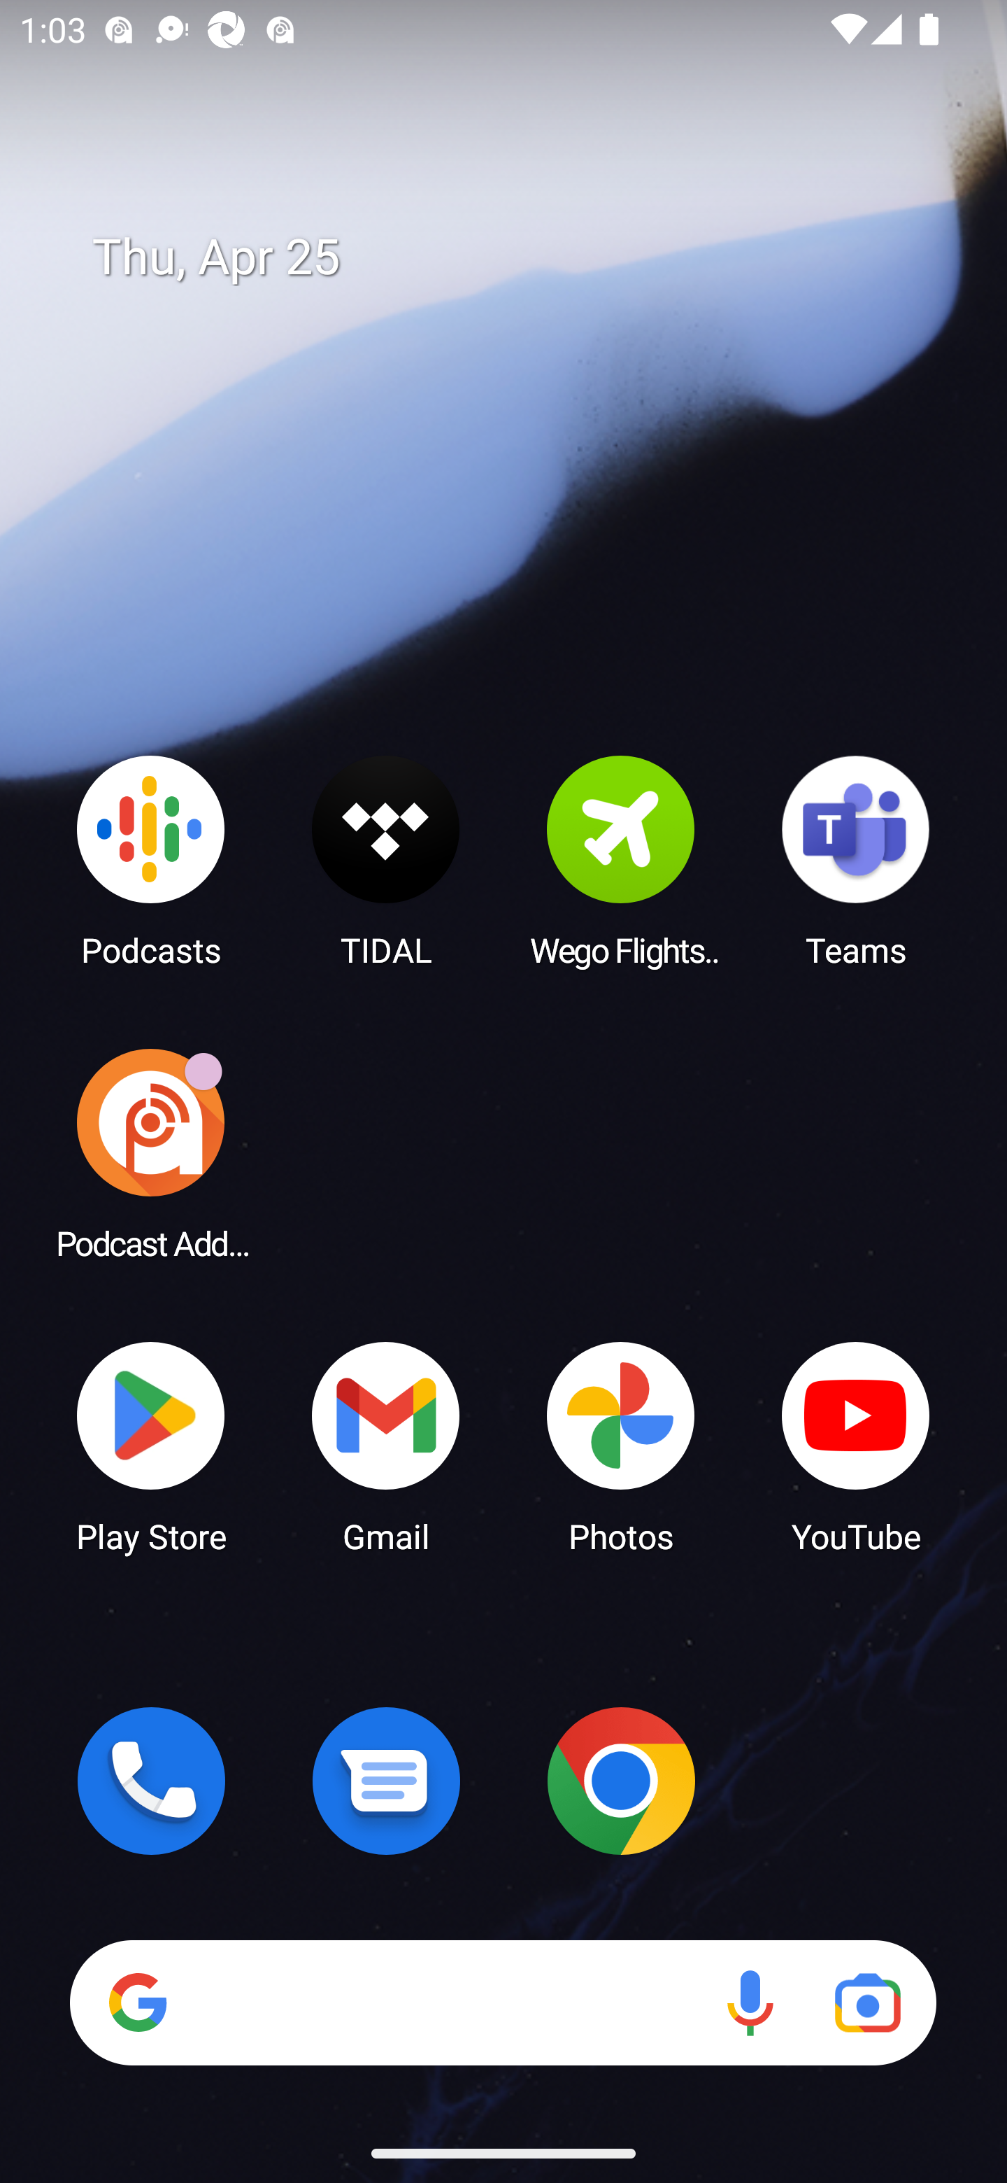 Image resolution: width=1007 pixels, height=2183 pixels. Describe the element at coordinates (856, 860) in the screenshot. I see `Teams` at that location.